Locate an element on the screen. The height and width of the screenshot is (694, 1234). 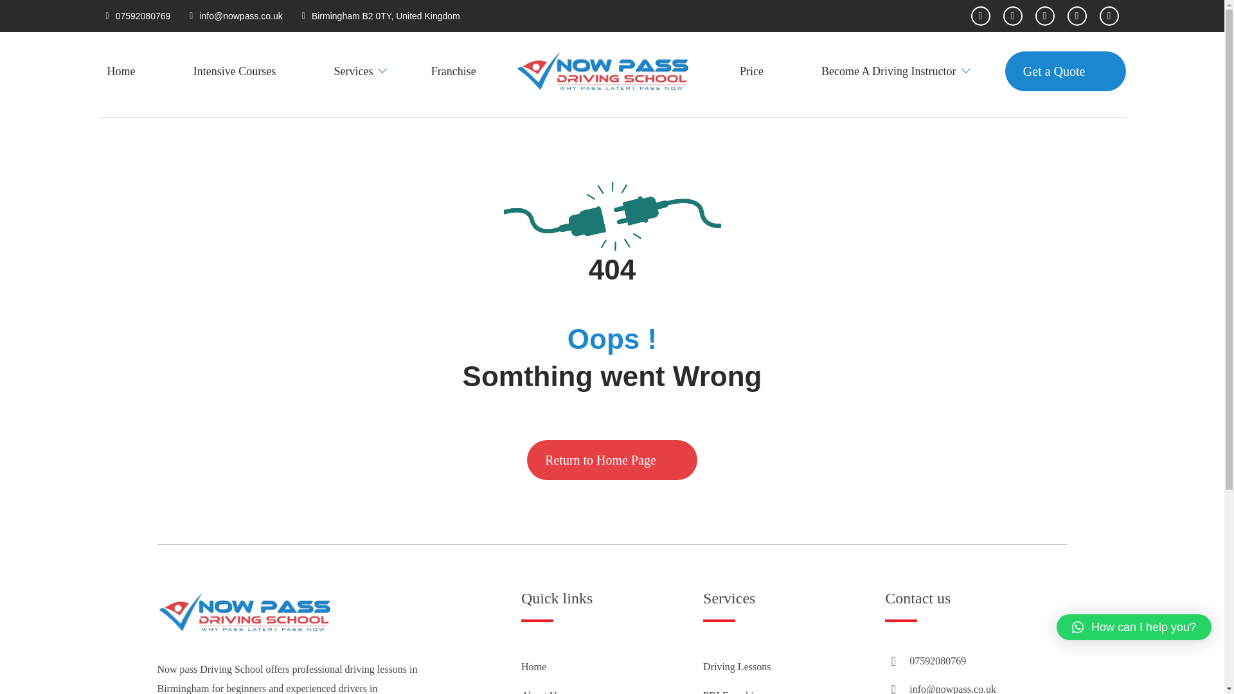
07592080769 is located at coordinates (143, 16).